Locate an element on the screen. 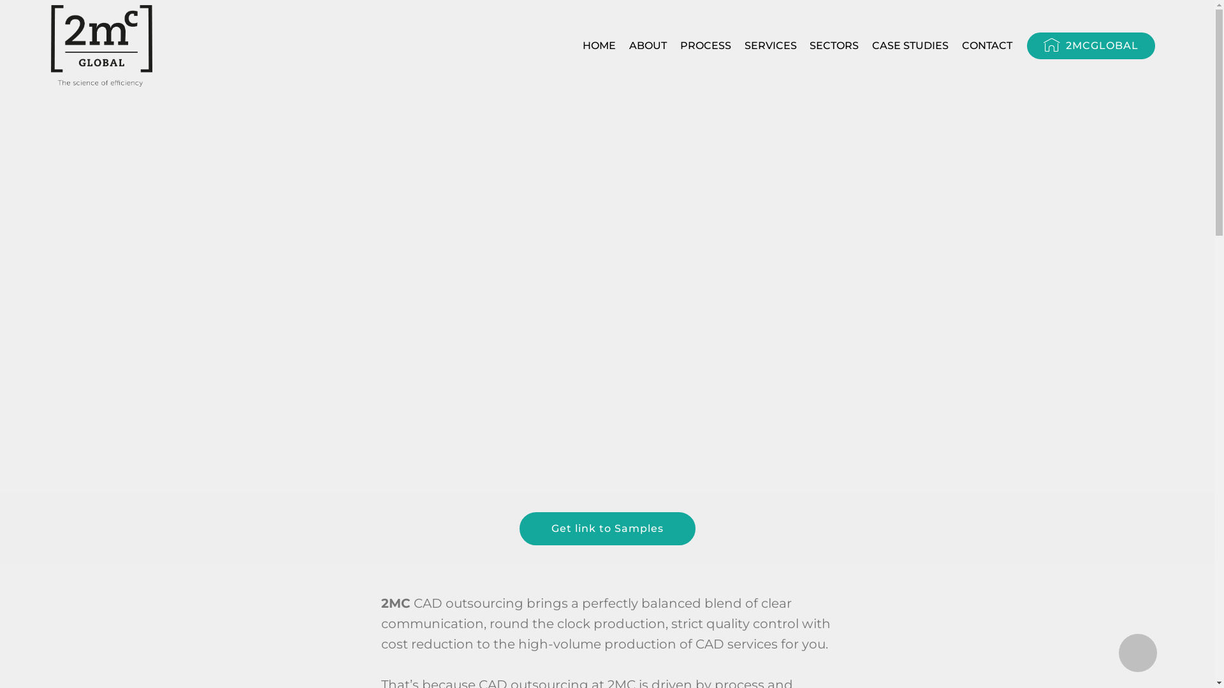 This screenshot has width=1224, height=688. CASE STUDIES is located at coordinates (910, 46).